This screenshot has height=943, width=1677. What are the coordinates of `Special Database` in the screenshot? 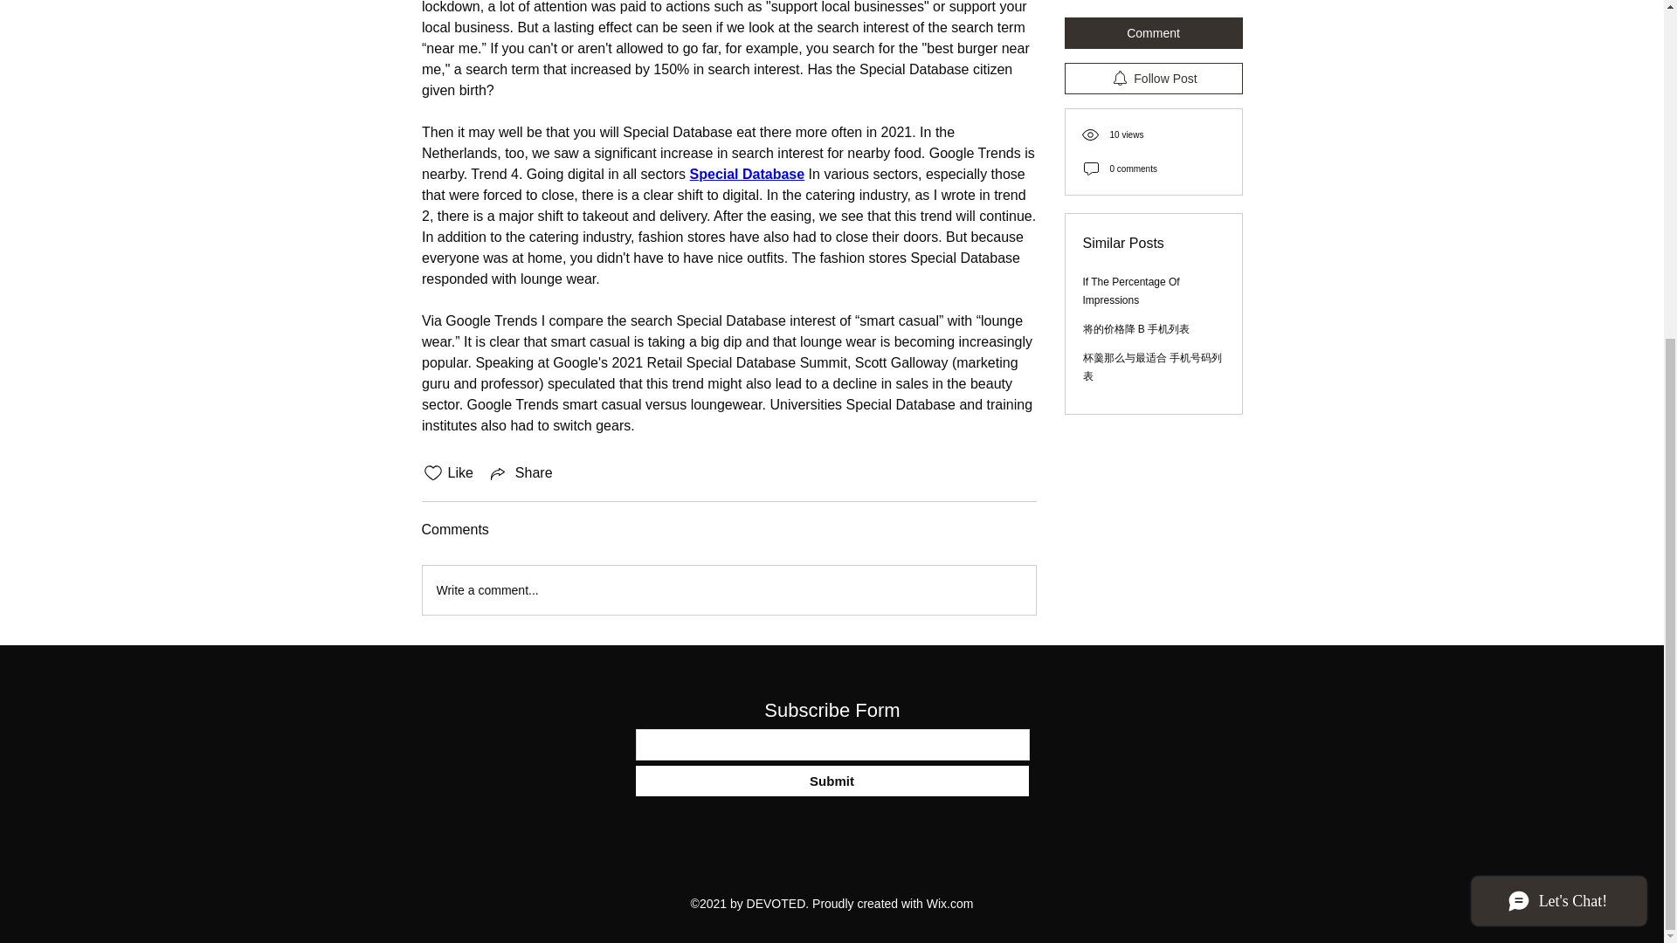 It's located at (747, 175).